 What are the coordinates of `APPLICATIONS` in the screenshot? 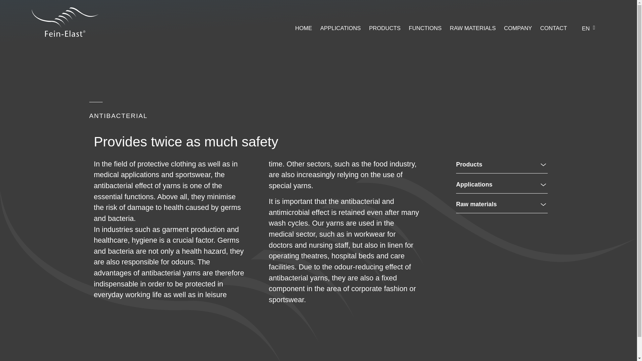 It's located at (340, 28).